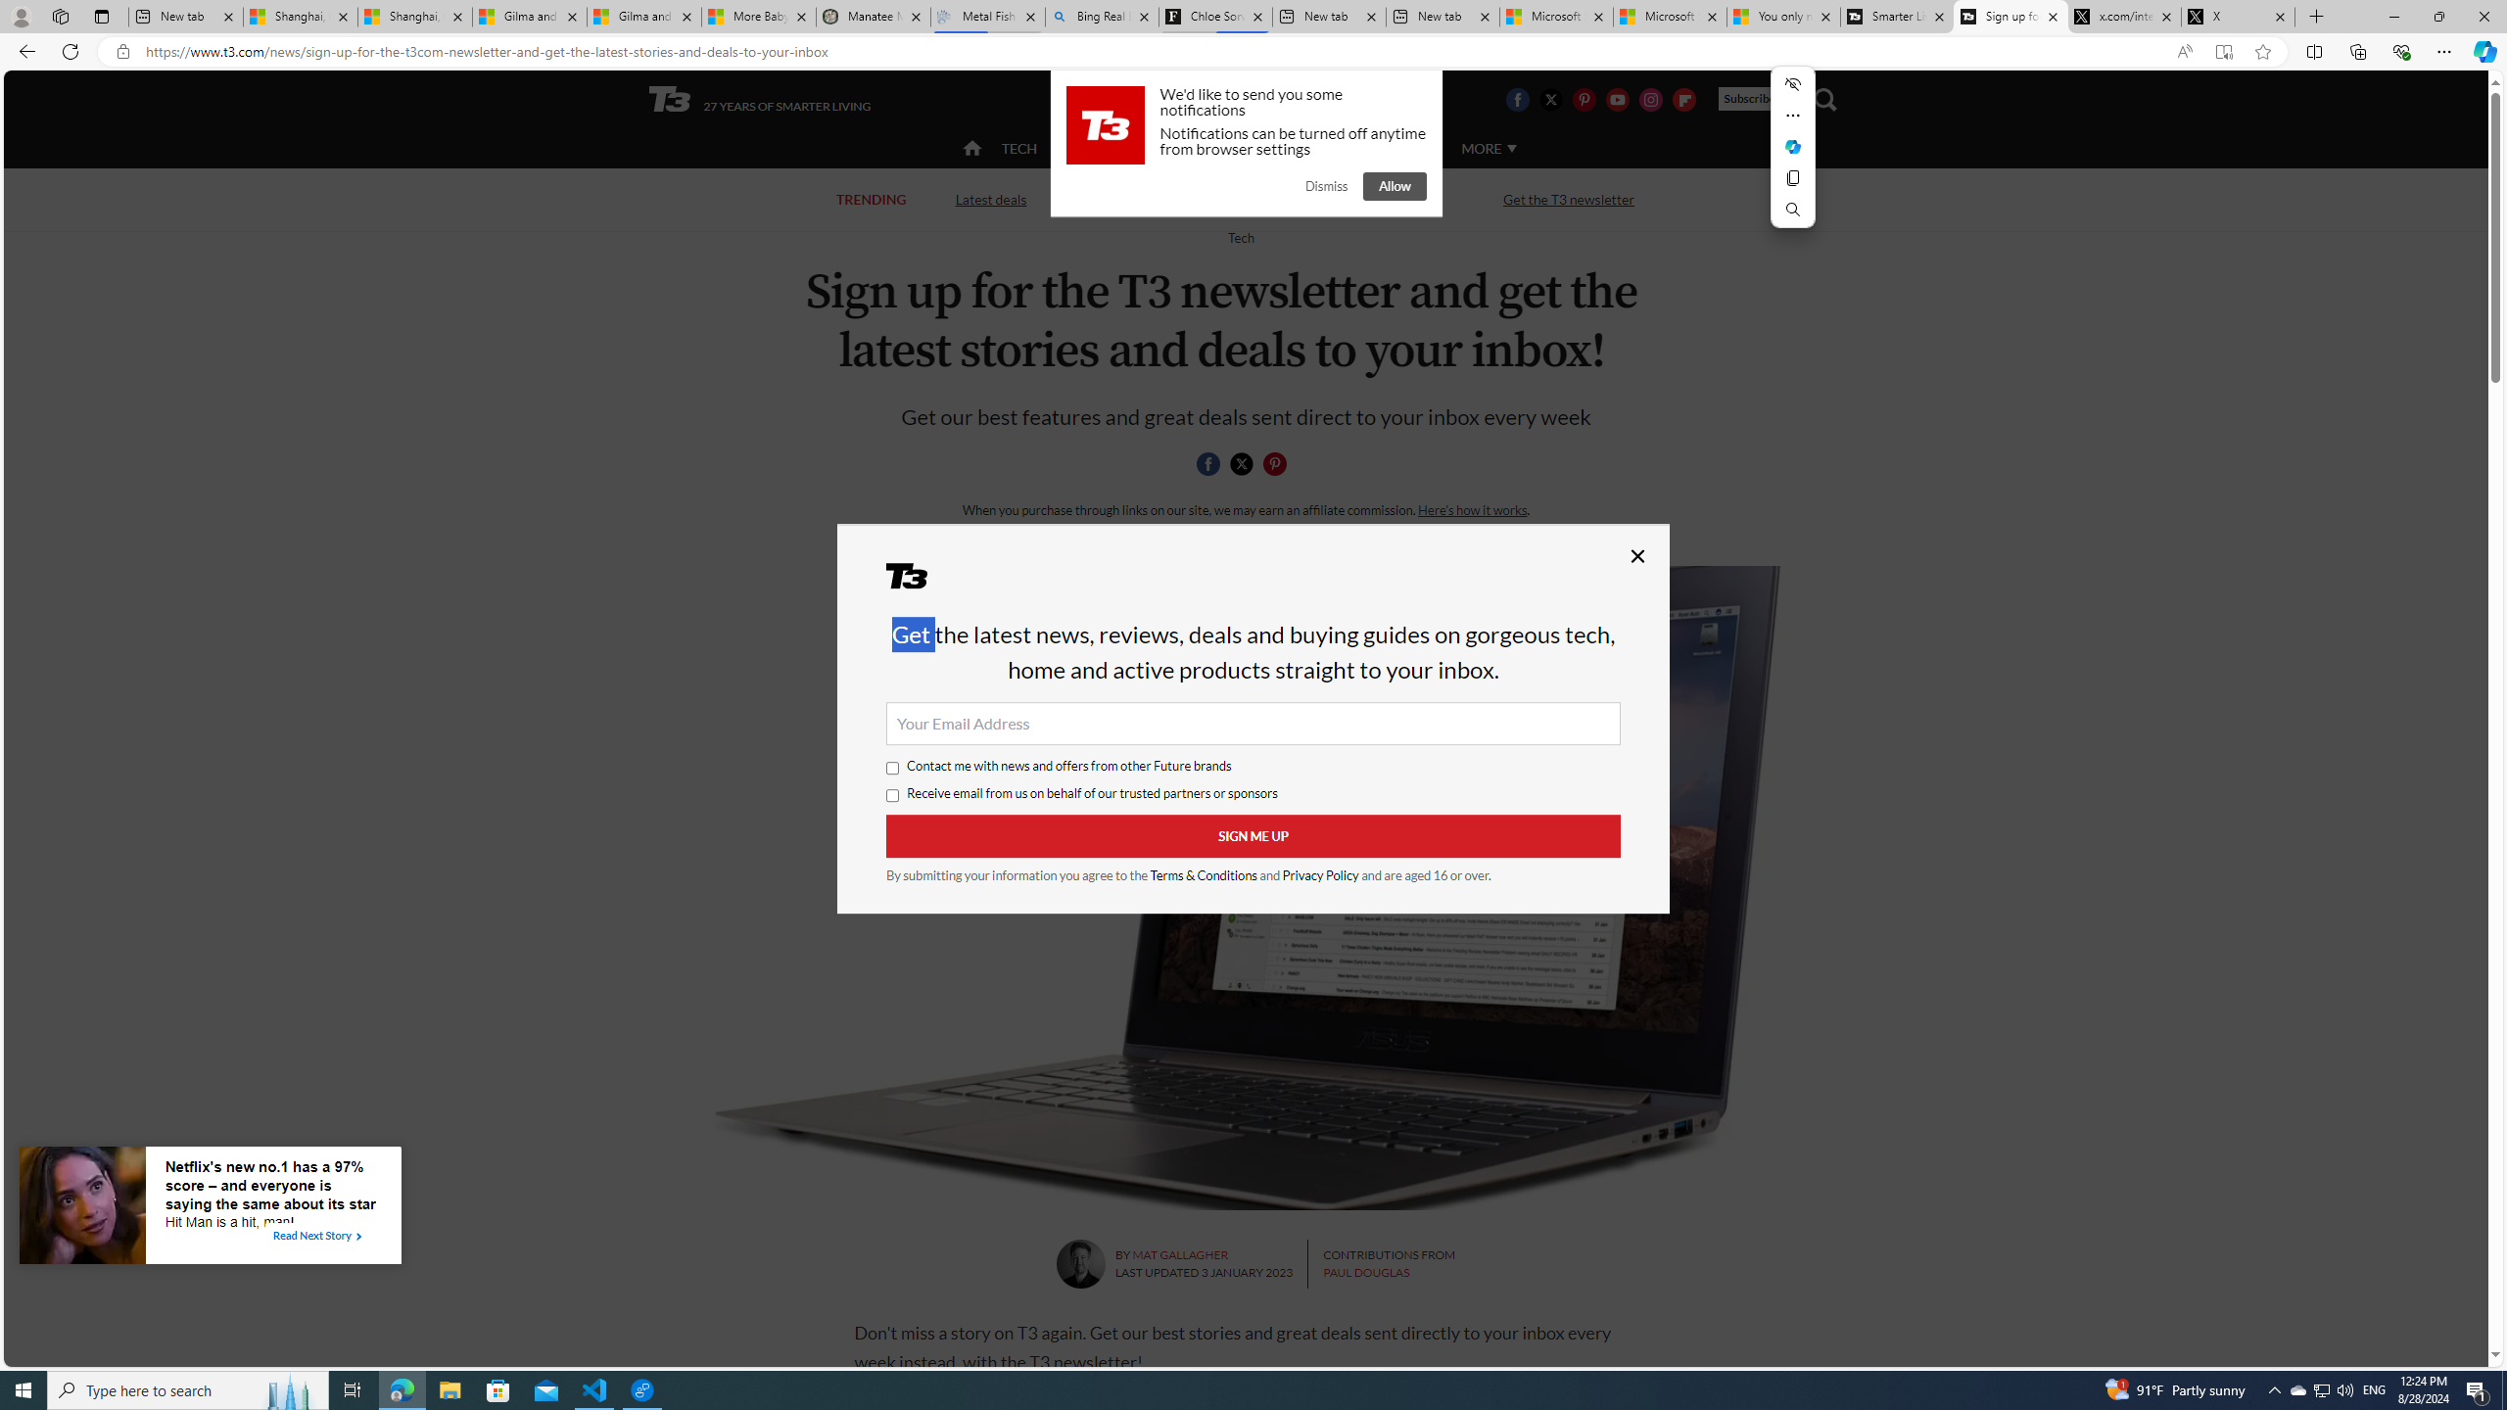 This screenshot has width=2507, height=1410. I want to click on T3 27 YEARS OF SMARTER LIVING, so click(760, 100).